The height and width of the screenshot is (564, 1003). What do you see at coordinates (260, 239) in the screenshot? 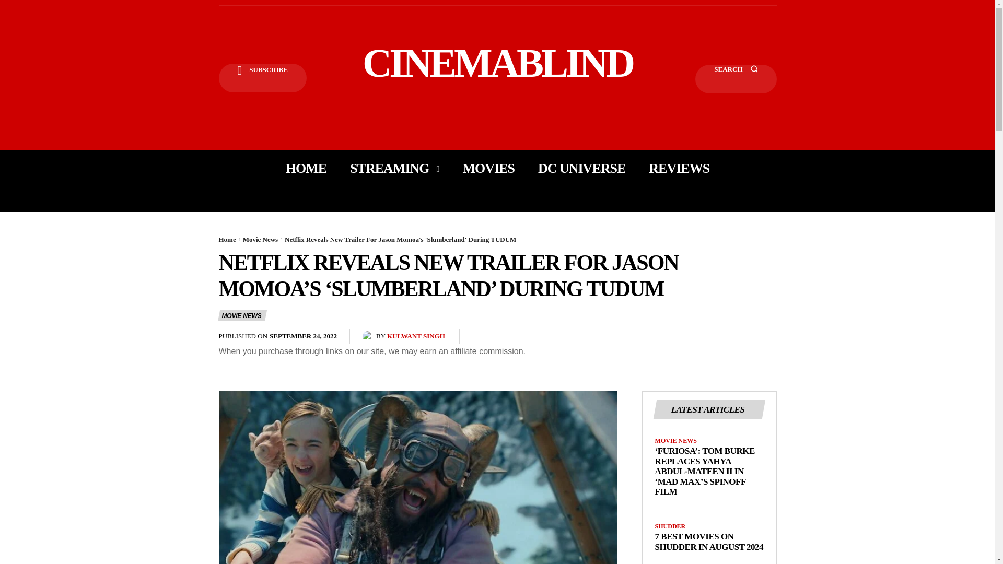
I see `View all posts in Movie News` at bounding box center [260, 239].